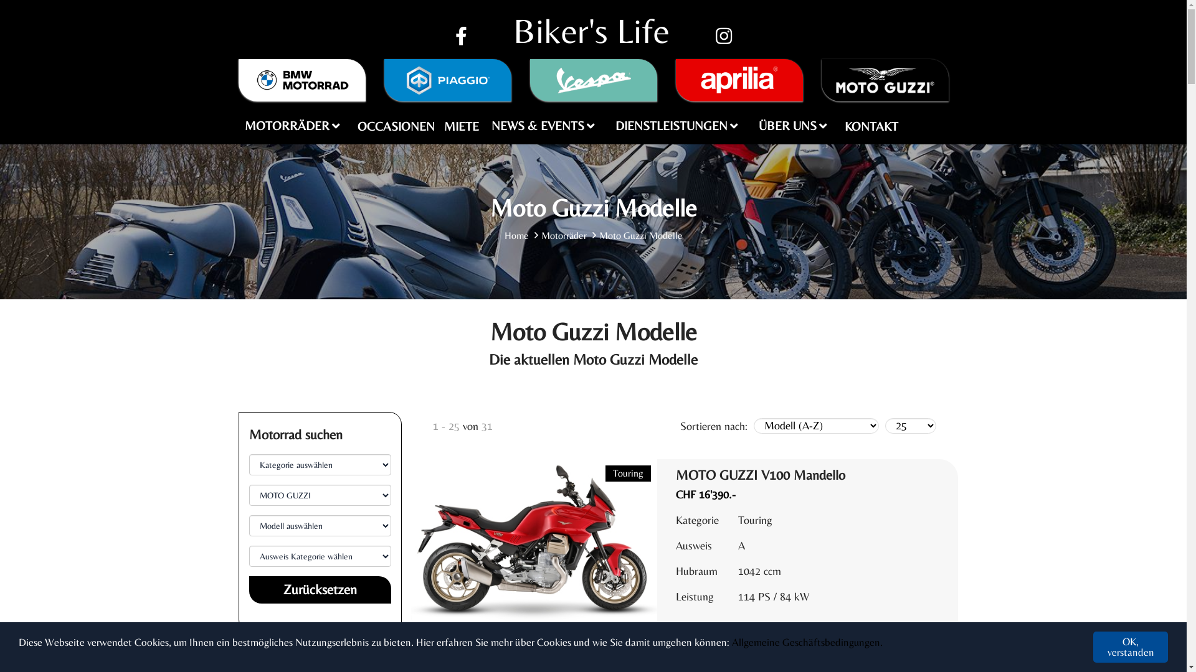 The width and height of the screenshot is (1196, 672). I want to click on NEWS & EVENTS, so click(545, 123).